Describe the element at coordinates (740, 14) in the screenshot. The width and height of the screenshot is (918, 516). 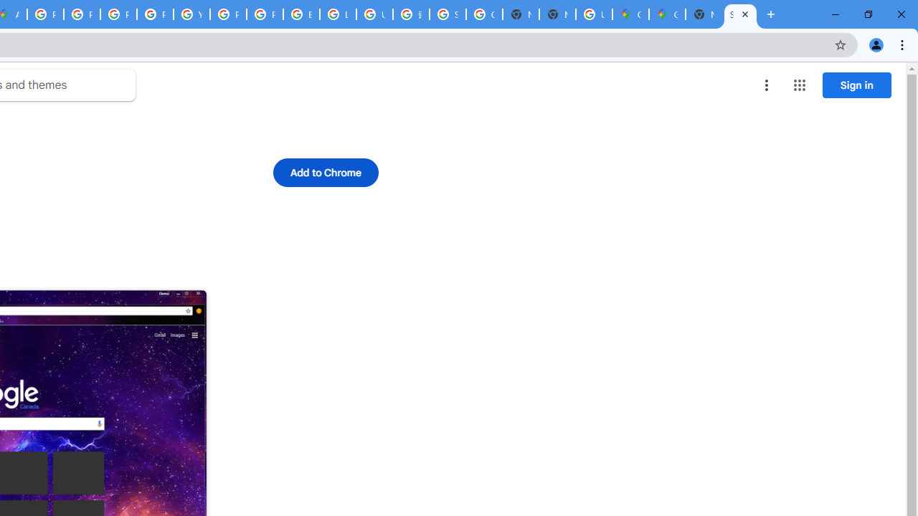
I see `Space Nebula - Chrome Web Store` at that location.